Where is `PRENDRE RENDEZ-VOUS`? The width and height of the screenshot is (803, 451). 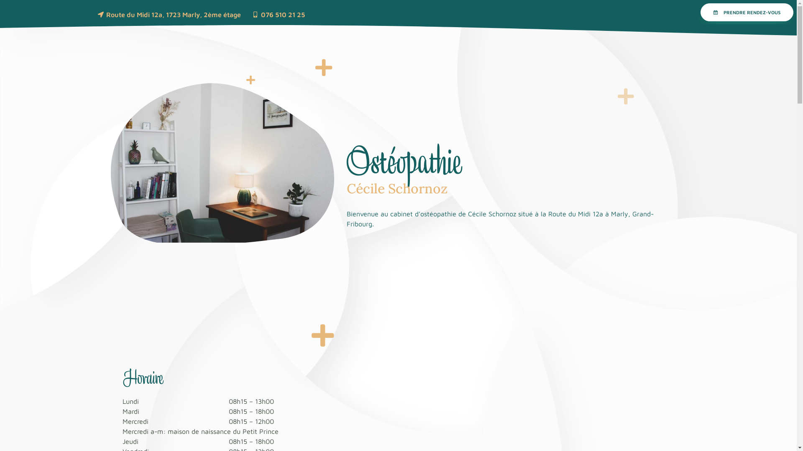 PRENDRE RENDEZ-VOUS is located at coordinates (747, 13).